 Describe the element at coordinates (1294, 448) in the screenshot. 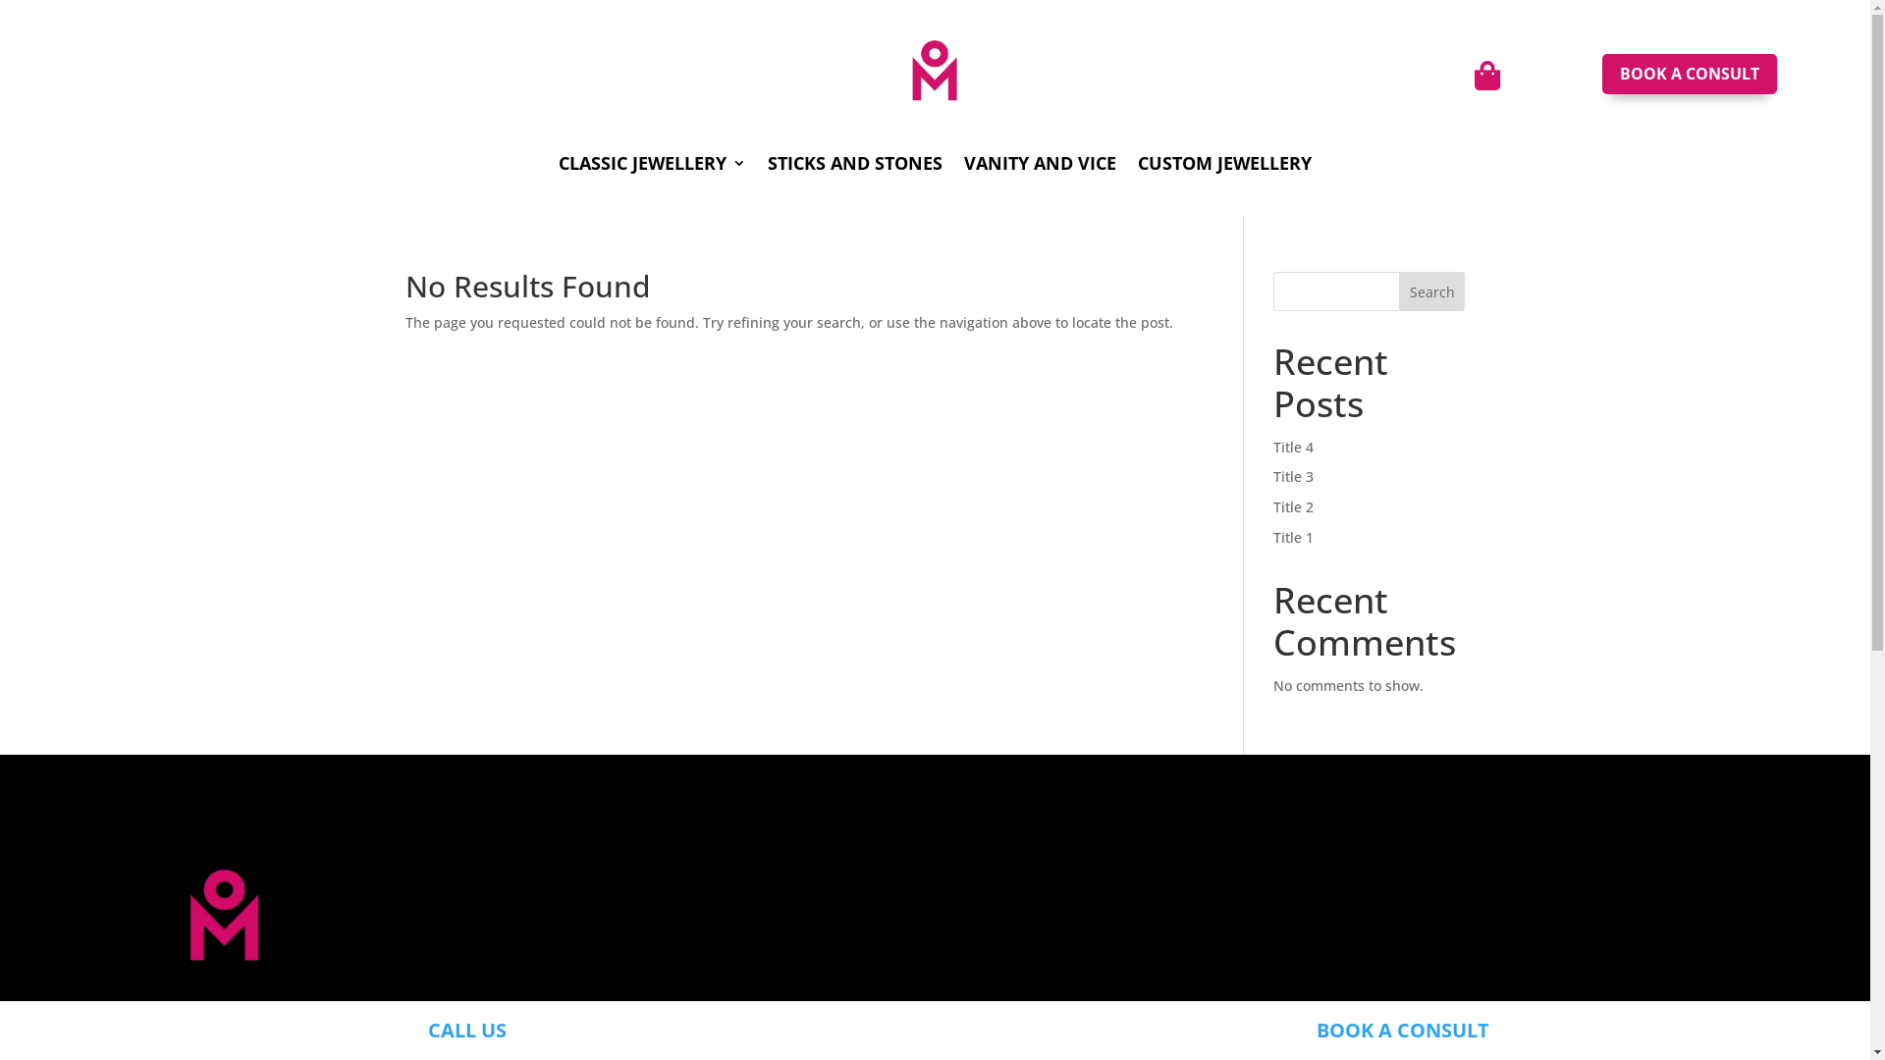

I see `Title 4` at that location.